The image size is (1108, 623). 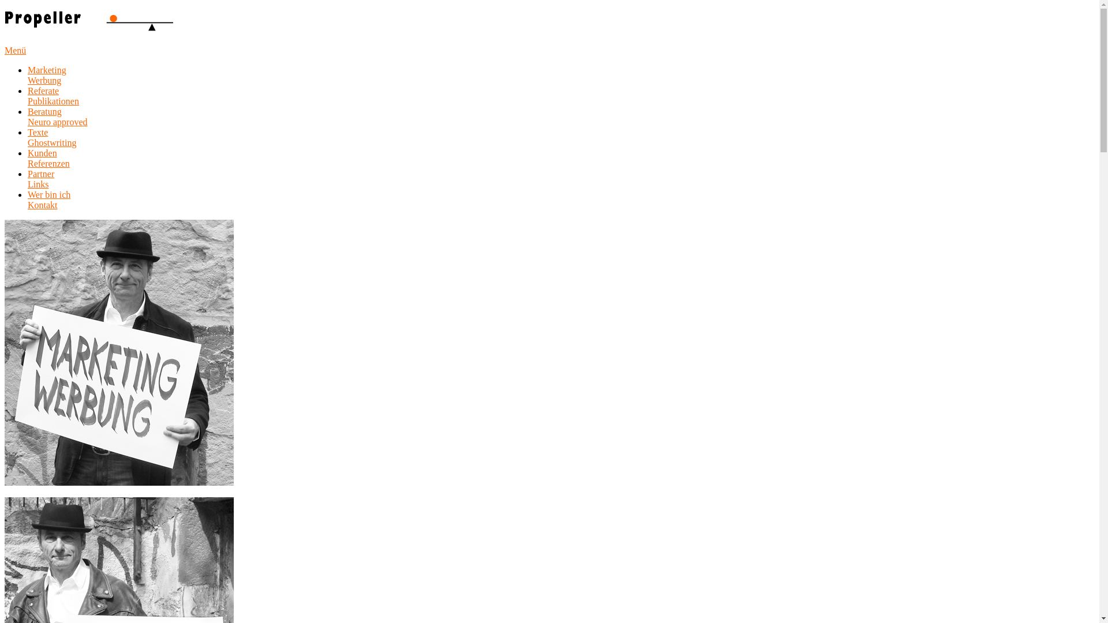 I want to click on Marketing Werbung, so click(x=120, y=353).